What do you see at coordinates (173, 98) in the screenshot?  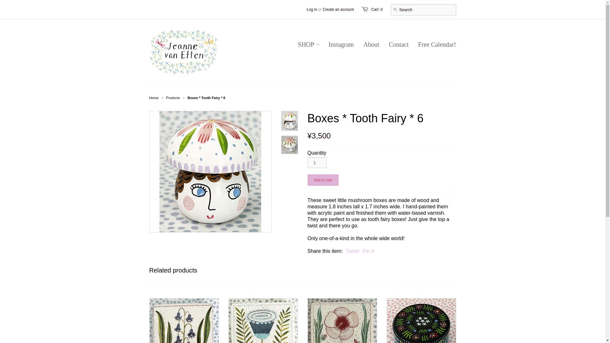 I see `All Products` at bounding box center [173, 98].